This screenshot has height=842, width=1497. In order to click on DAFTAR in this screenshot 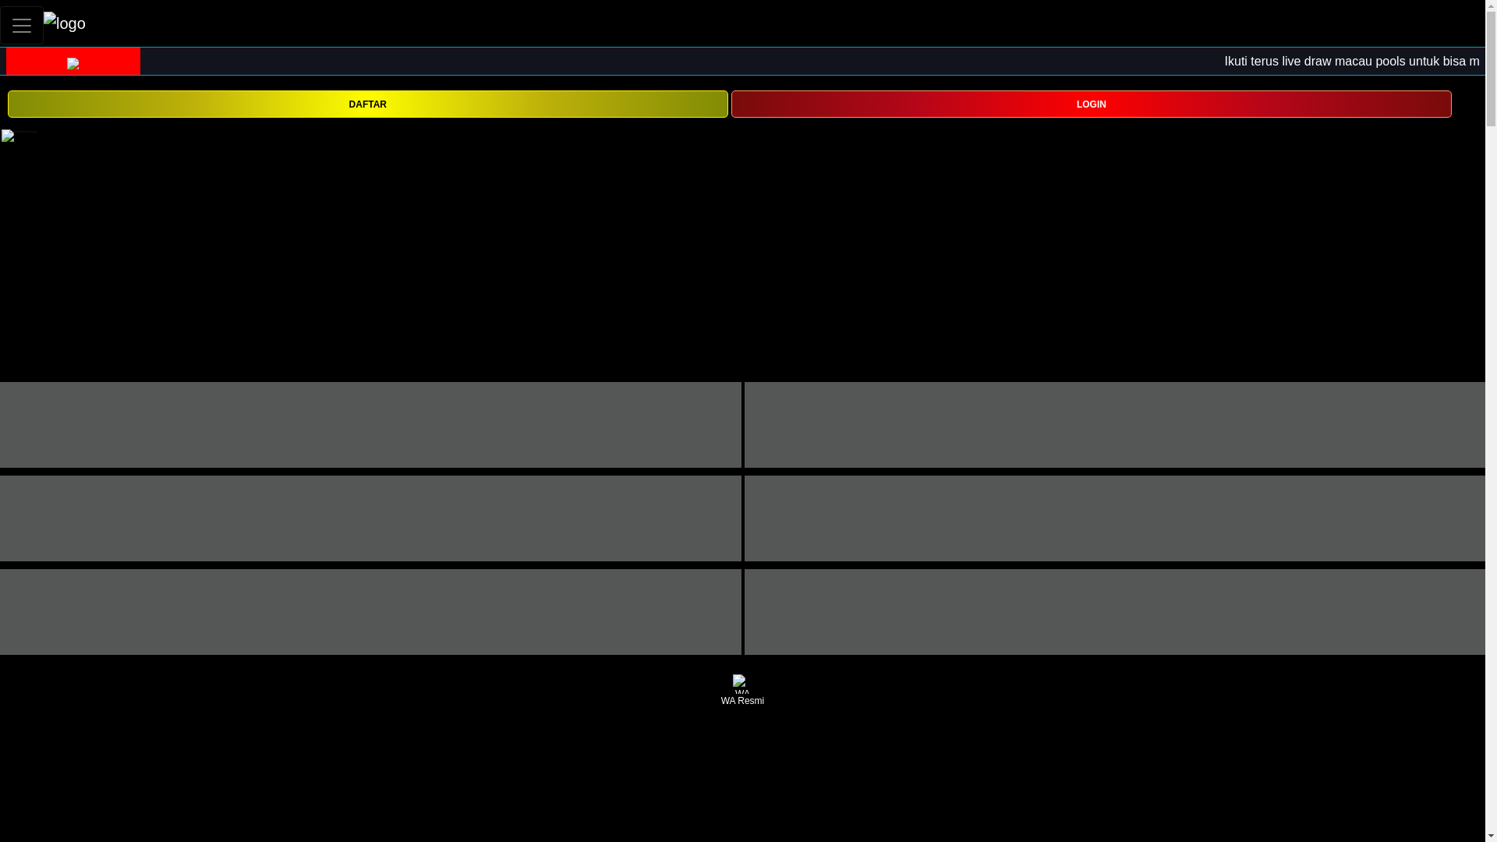, I will do `click(367, 104)`.